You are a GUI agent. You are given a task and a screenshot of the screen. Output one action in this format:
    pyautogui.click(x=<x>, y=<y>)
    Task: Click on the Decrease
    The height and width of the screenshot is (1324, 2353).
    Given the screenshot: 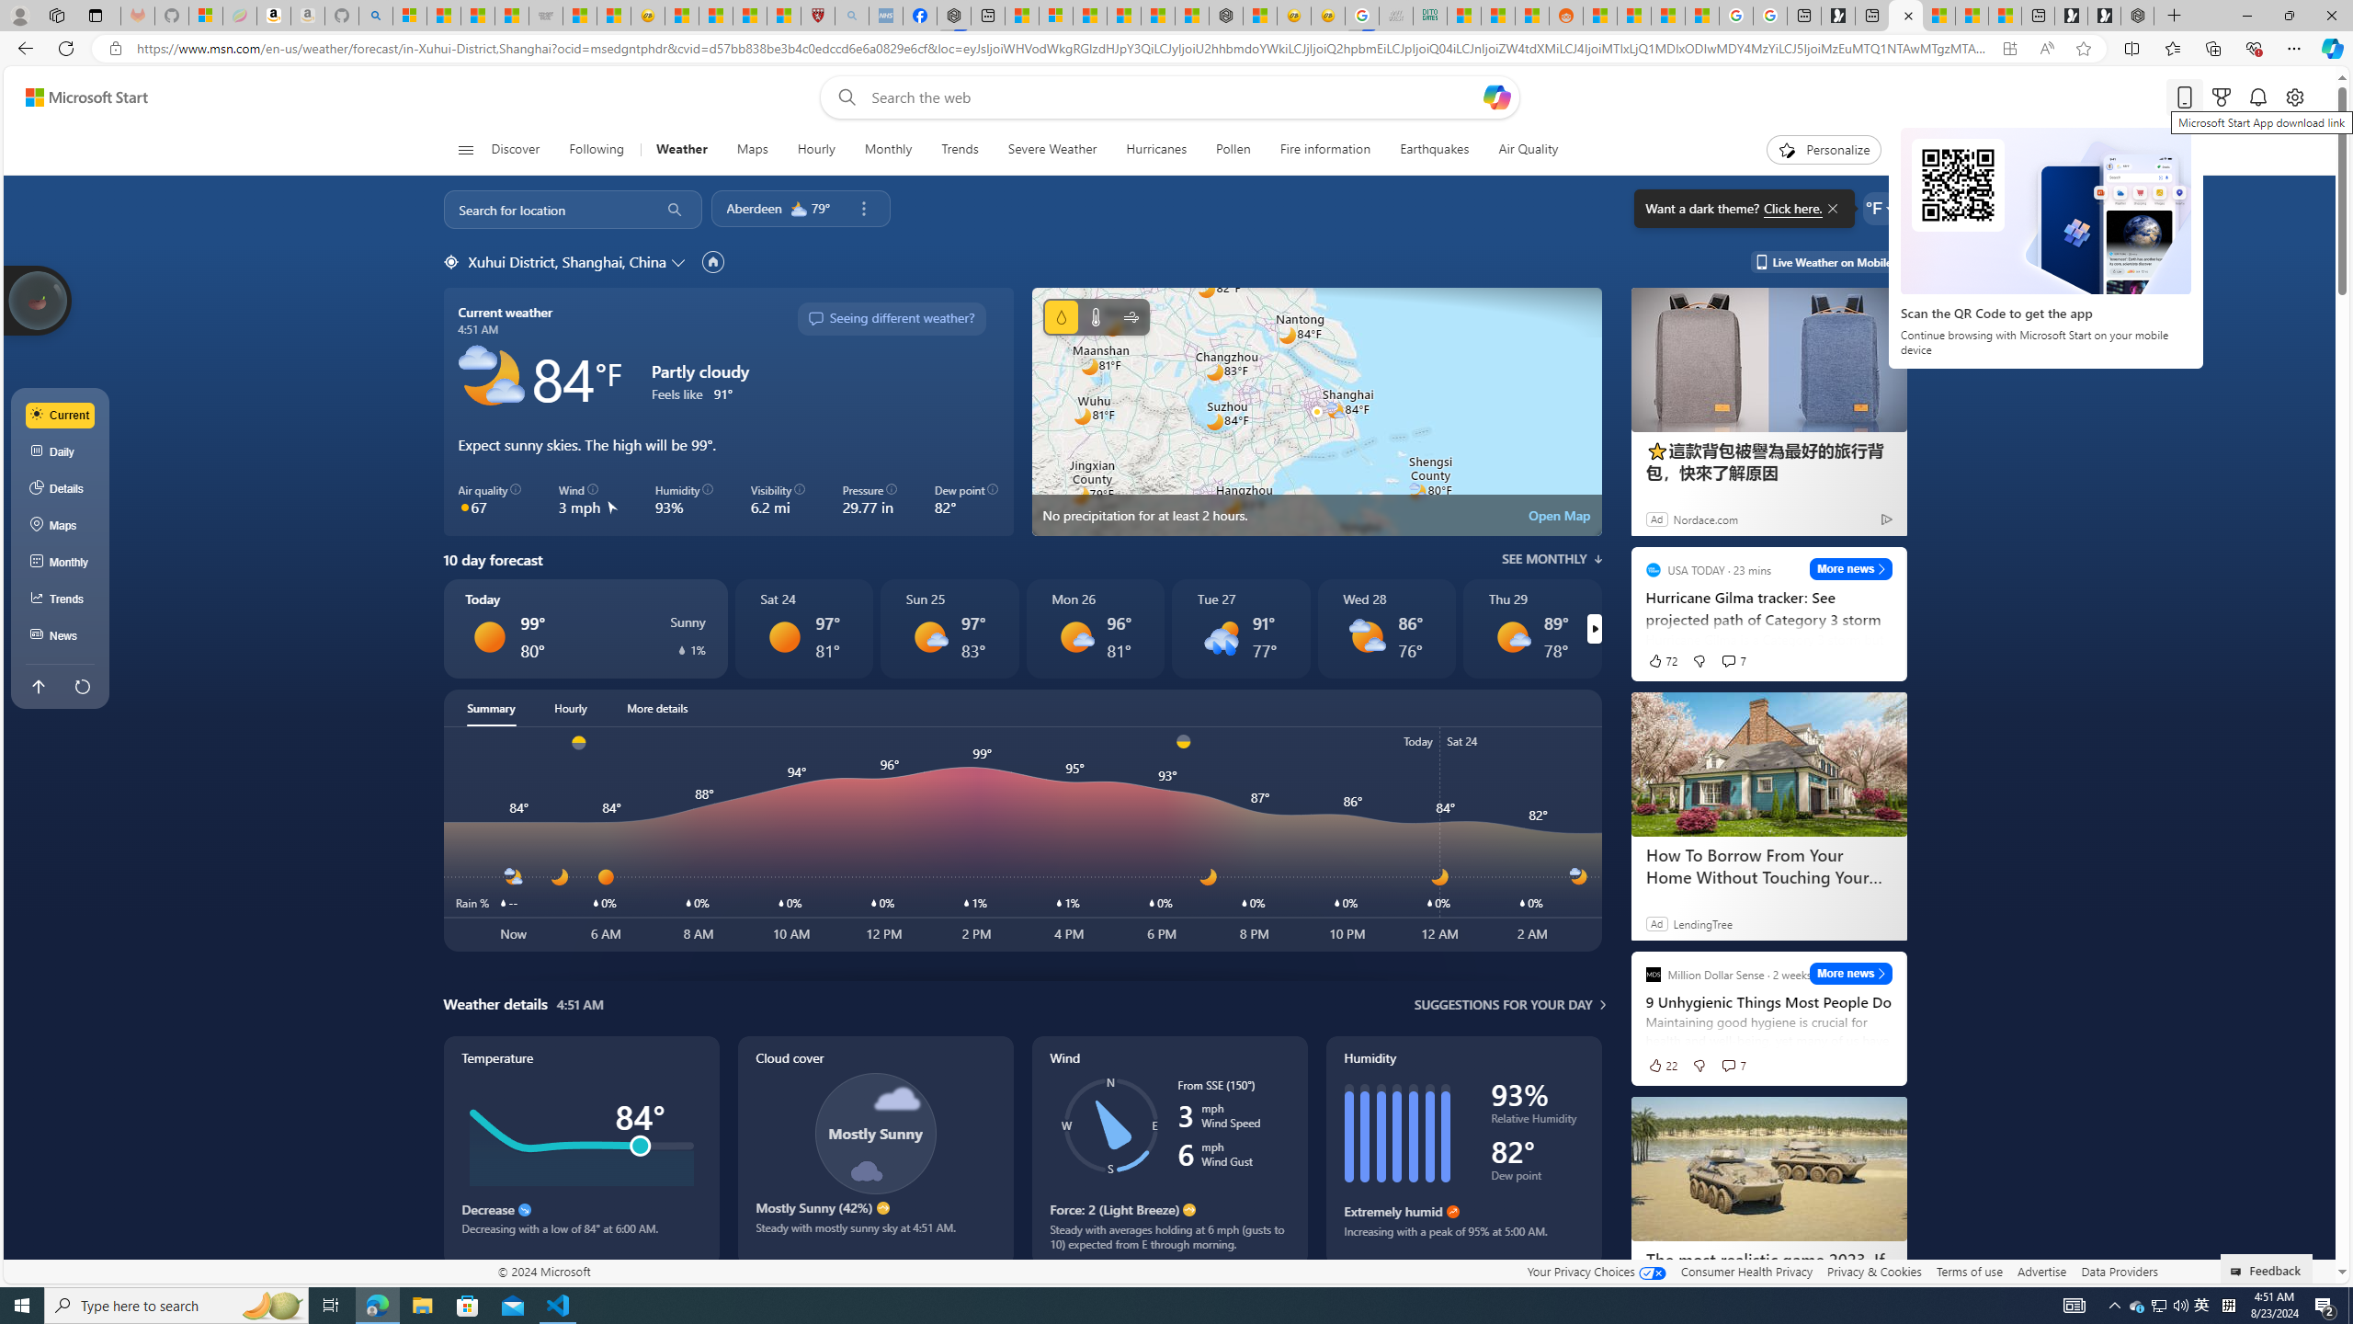 What is the action you would take?
    pyautogui.click(x=524, y=1210)
    